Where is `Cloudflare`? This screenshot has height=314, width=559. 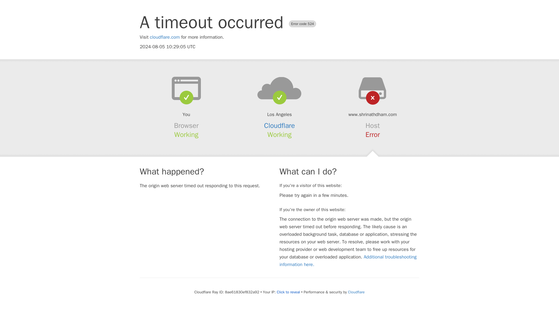
Cloudflare is located at coordinates (279, 126).